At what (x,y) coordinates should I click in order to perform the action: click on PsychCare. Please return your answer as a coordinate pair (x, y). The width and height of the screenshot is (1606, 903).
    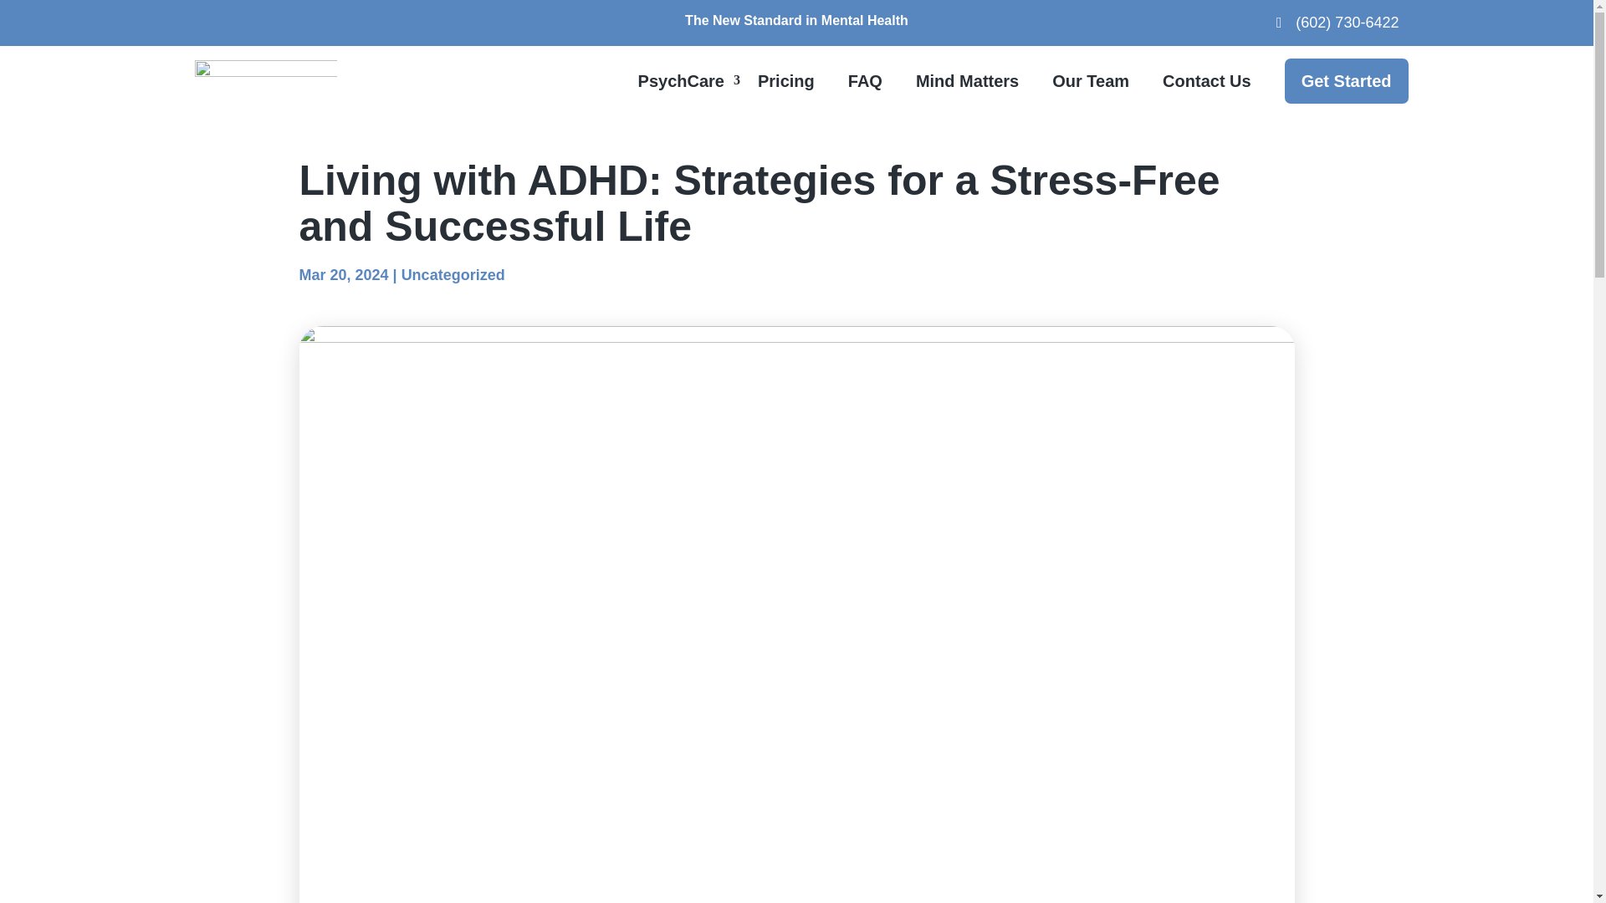
    Looking at the image, I should click on (681, 81).